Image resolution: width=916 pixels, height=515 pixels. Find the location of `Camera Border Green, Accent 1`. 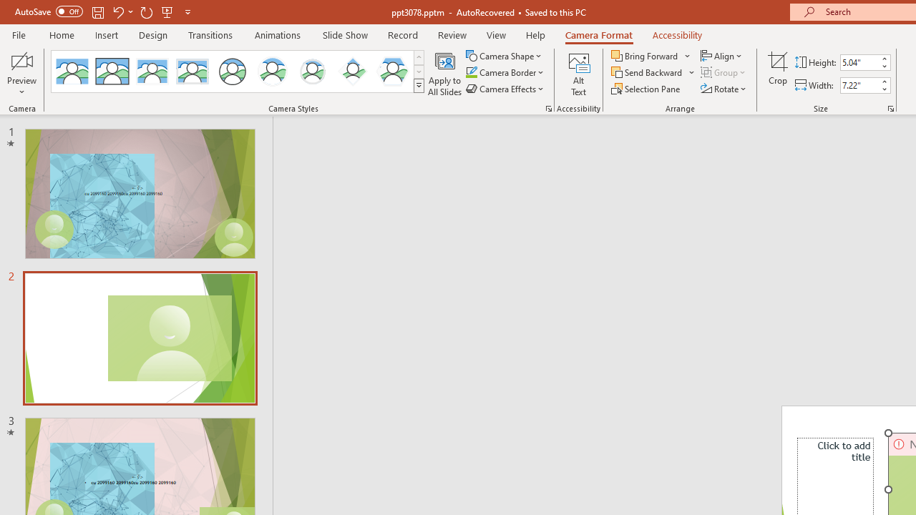

Camera Border Green, Accent 1 is located at coordinates (471, 73).